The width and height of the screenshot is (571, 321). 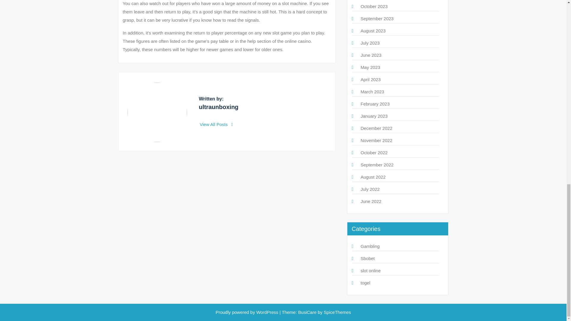 What do you see at coordinates (375, 104) in the screenshot?
I see `February 2023` at bounding box center [375, 104].